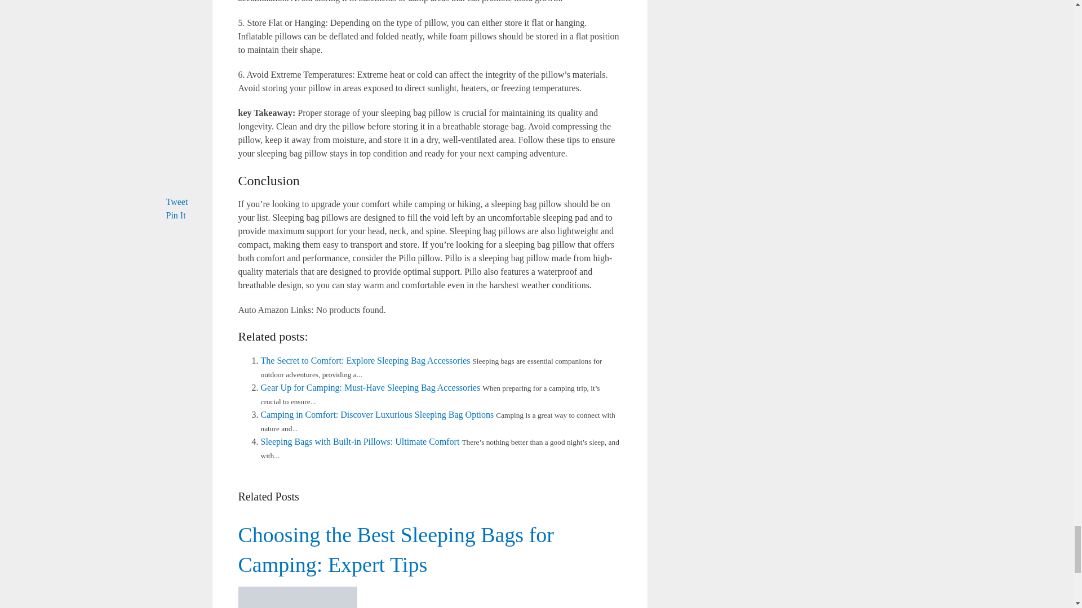 The height and width of the screenshot is (608, 1082). I want to click on Sleeping Bags with Built-in Pillows: Ultimate Comfort, so click(360, 441).